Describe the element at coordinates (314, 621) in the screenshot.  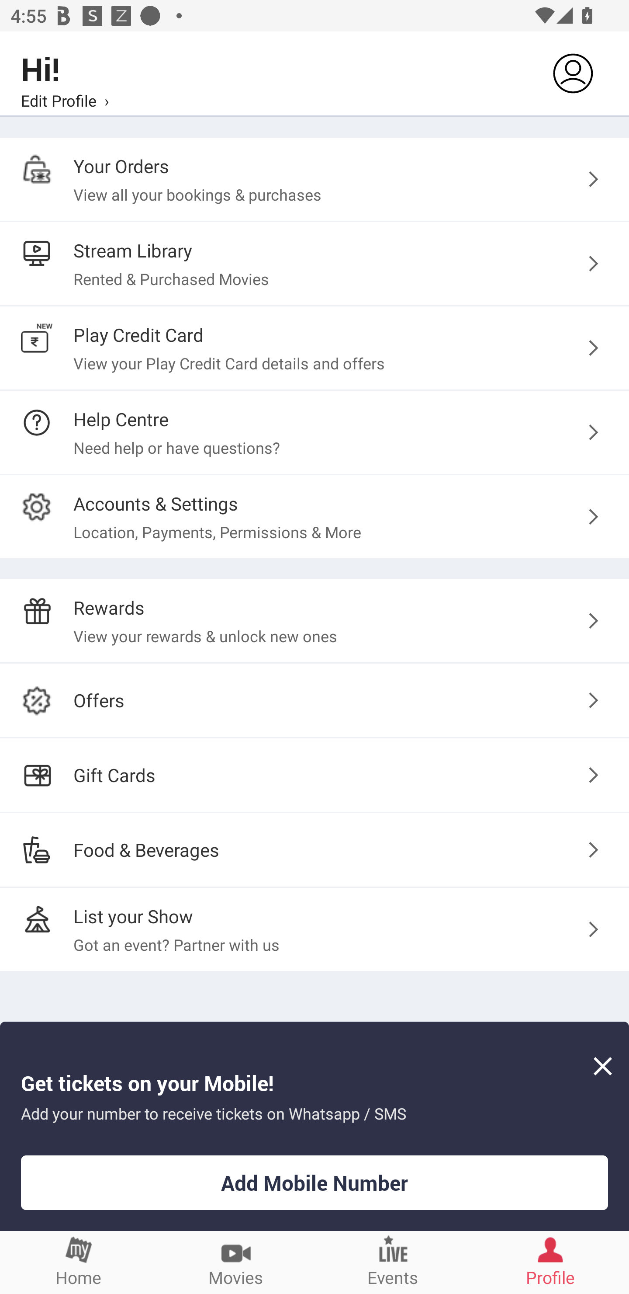
I see `Rewards View your rewards & unlock new ones` at that location.